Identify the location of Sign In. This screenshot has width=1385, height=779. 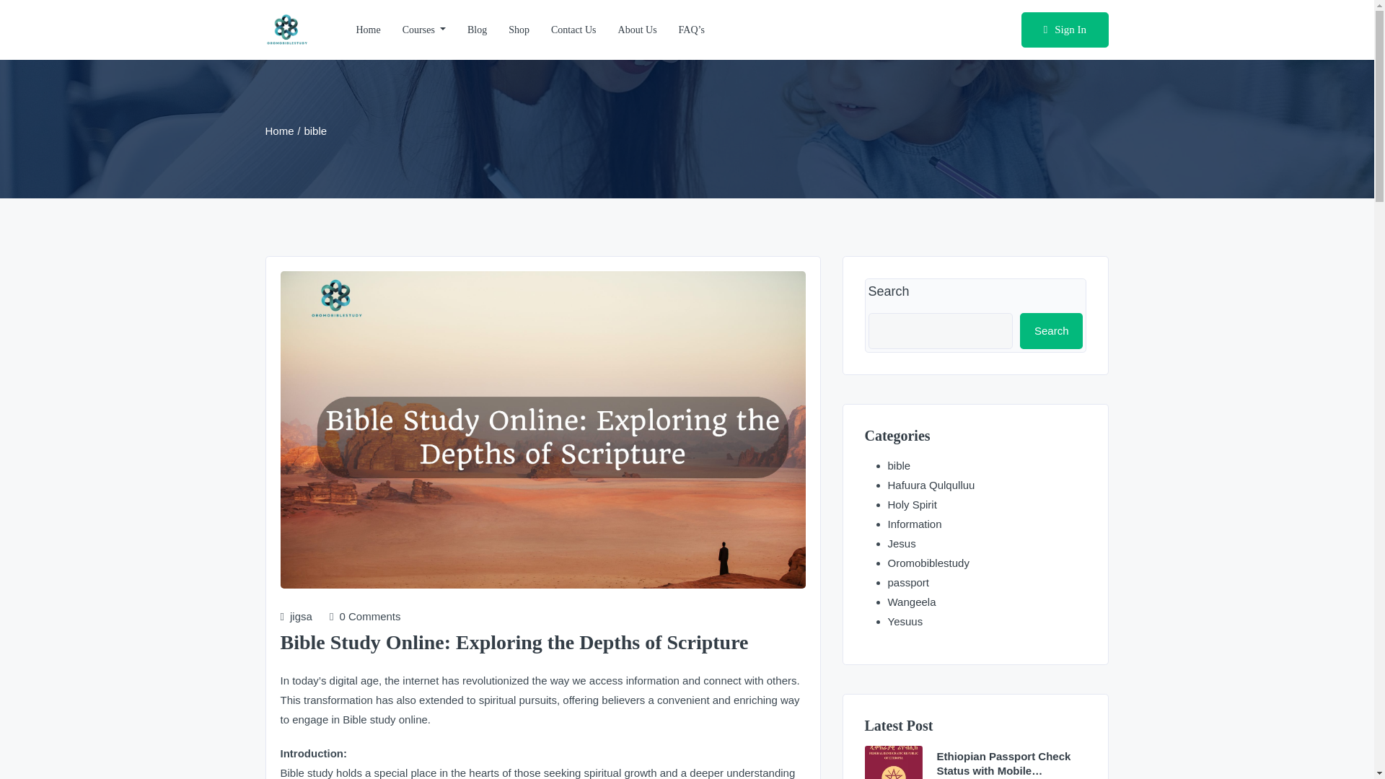
(1065, 30).